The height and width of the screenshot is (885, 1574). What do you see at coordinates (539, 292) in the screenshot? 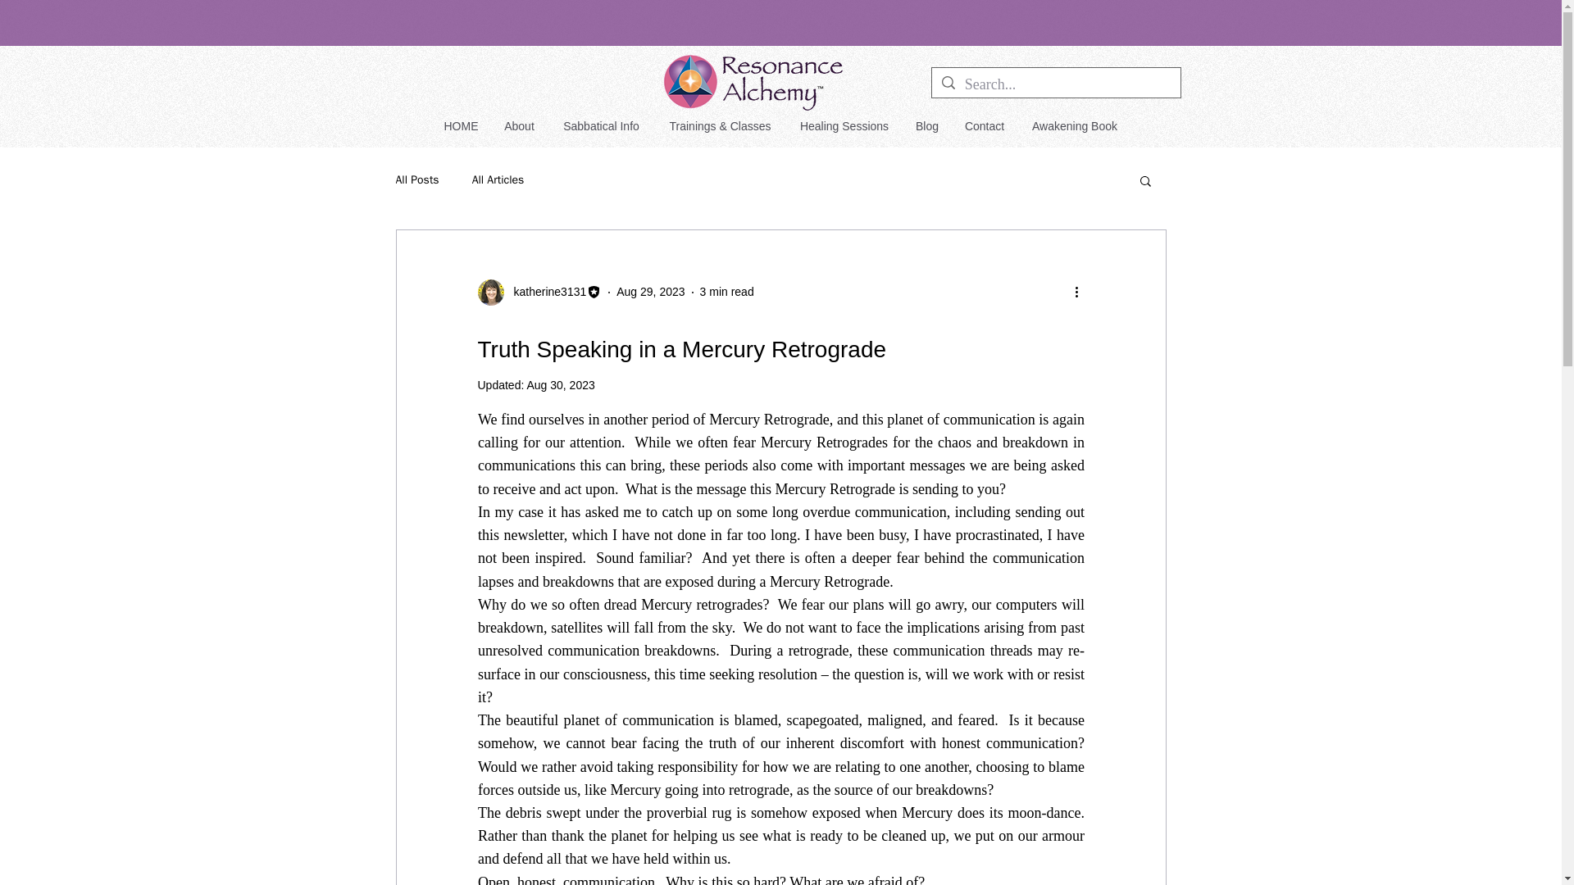
I see `katherine3131` at bounding box center [539, 292].